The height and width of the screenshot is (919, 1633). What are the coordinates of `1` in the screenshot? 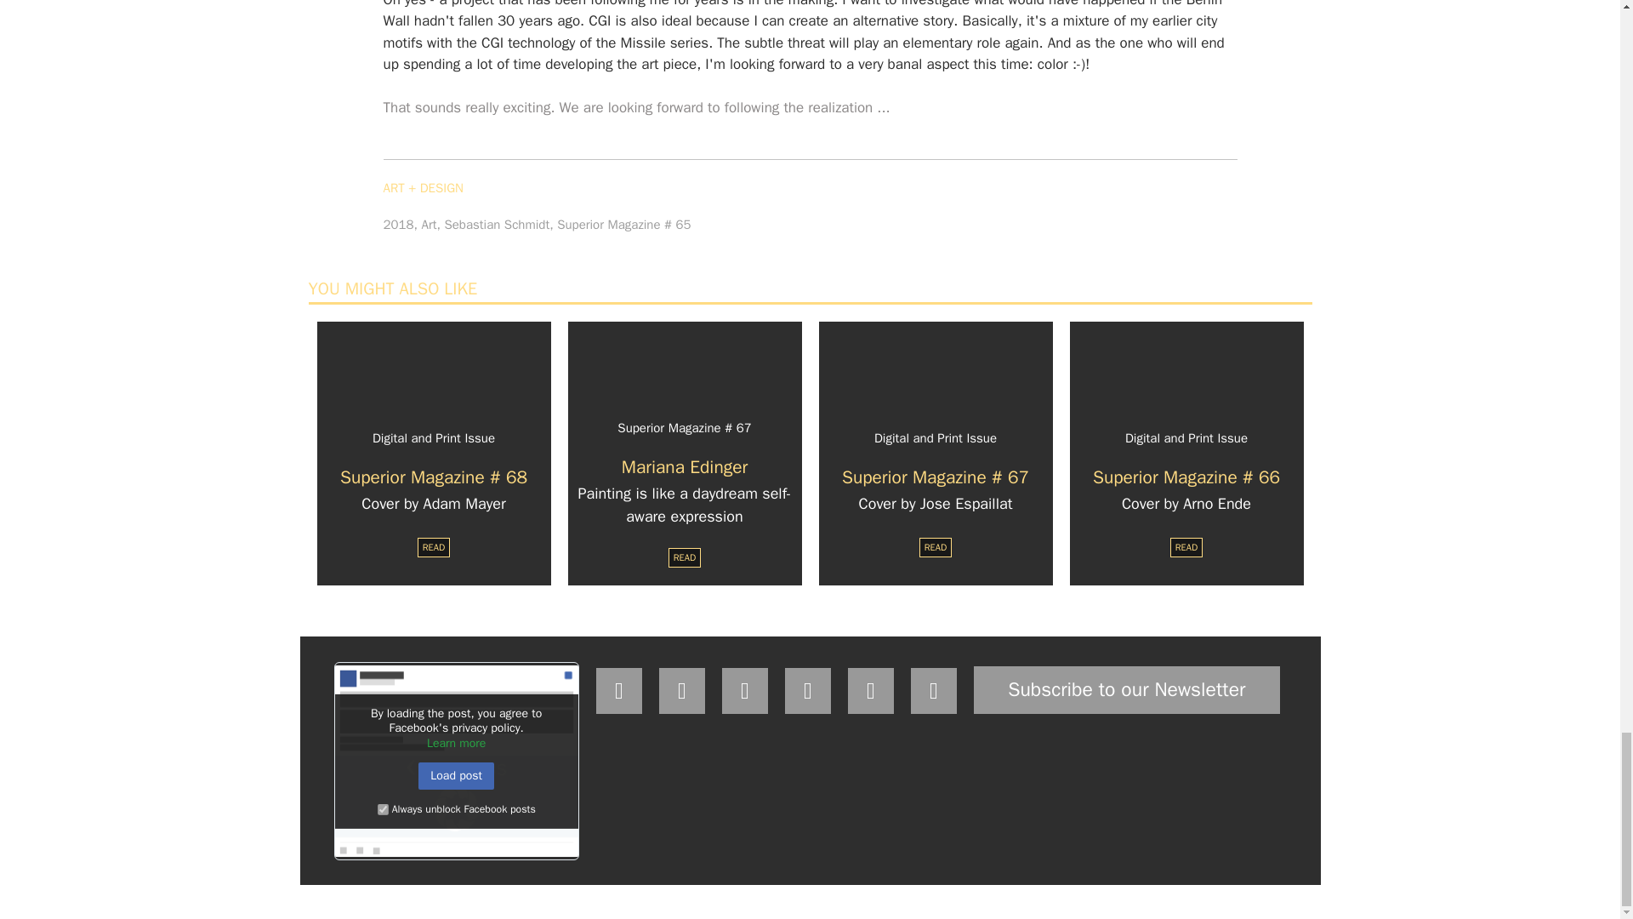 It's located at (383, 809).